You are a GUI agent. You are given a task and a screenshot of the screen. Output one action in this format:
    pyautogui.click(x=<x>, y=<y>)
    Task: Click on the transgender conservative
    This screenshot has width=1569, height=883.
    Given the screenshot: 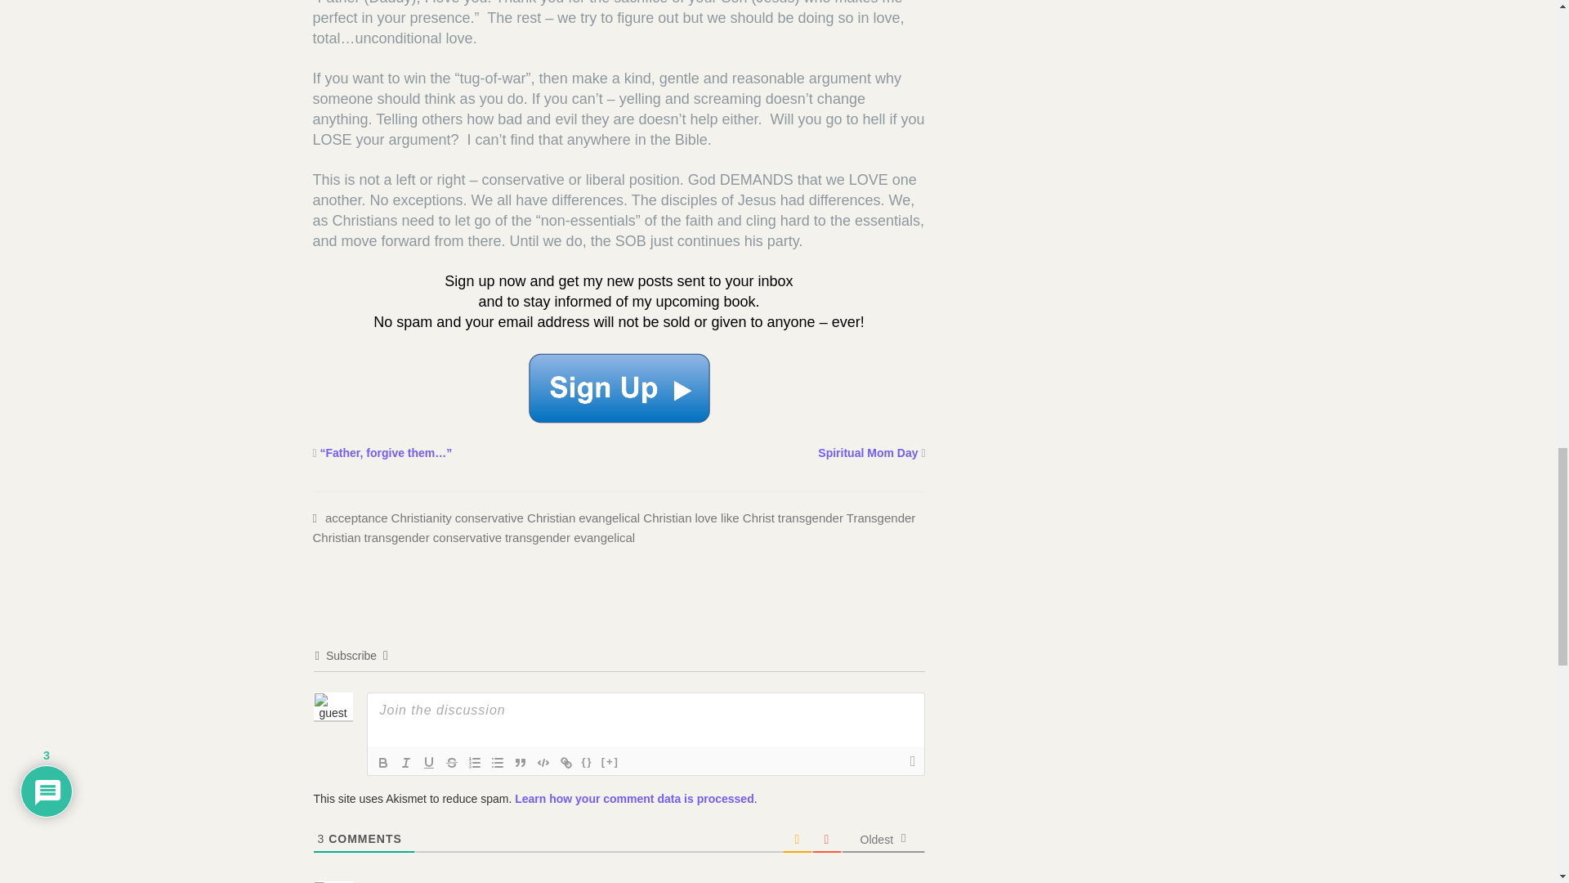 What is the action you would take?
    pyautogui.click(x=433, y=538)
    